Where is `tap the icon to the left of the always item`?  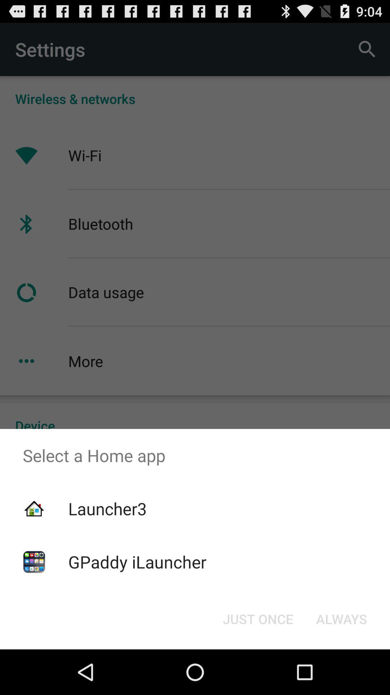
tap the icon to the left of the always item is located at coordinates (258, 619).